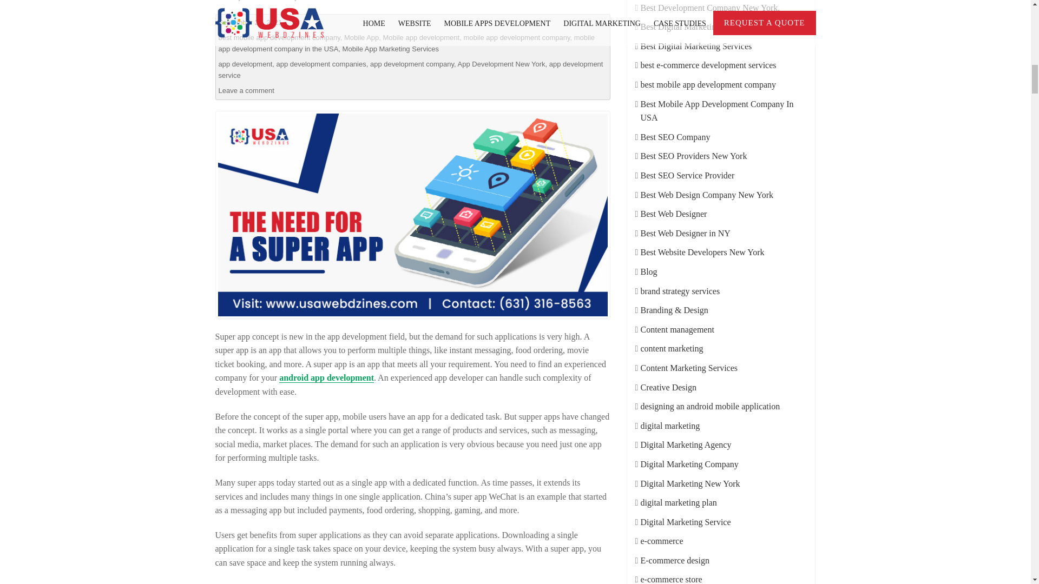 Image resolution: width=1039 pixels, height=584 pixels. I want to click on android app development, so click(327, 377).